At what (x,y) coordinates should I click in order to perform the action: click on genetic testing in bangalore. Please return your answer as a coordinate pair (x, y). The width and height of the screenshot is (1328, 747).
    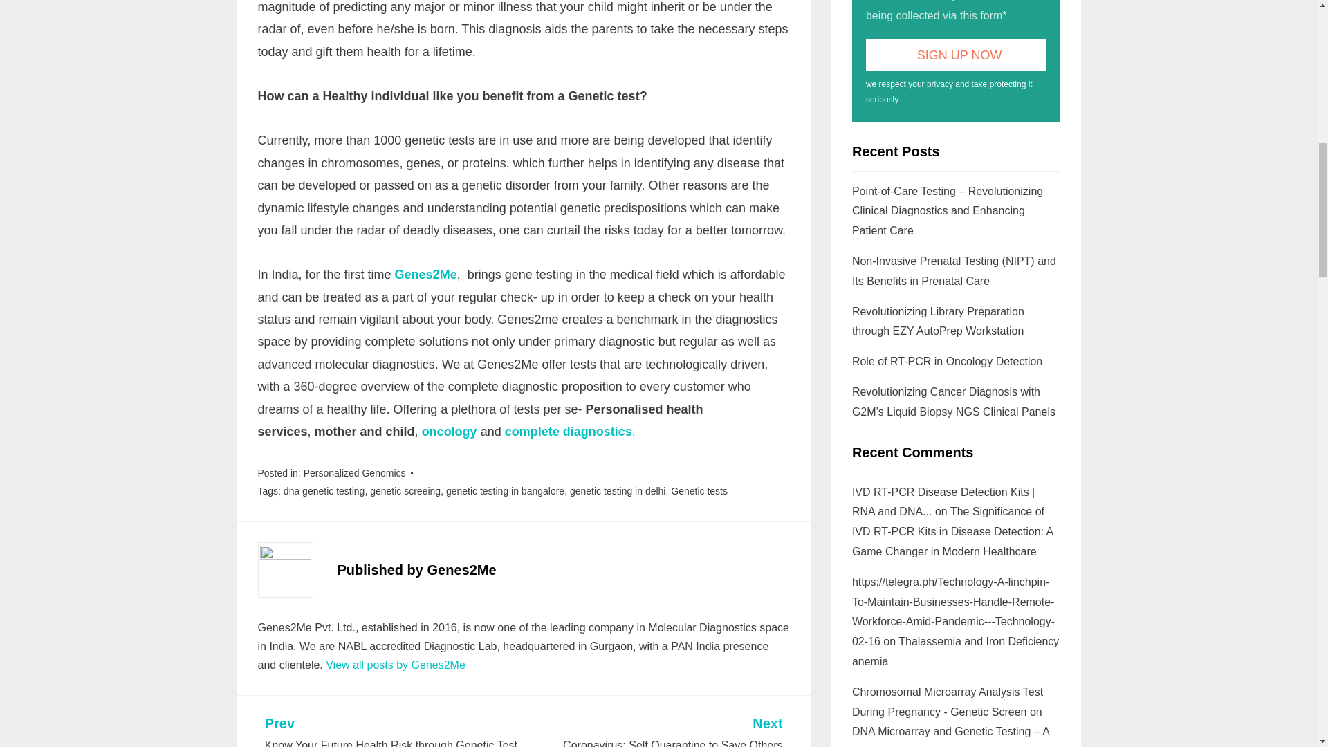
    Looking at the image, I should click on (505, 491).